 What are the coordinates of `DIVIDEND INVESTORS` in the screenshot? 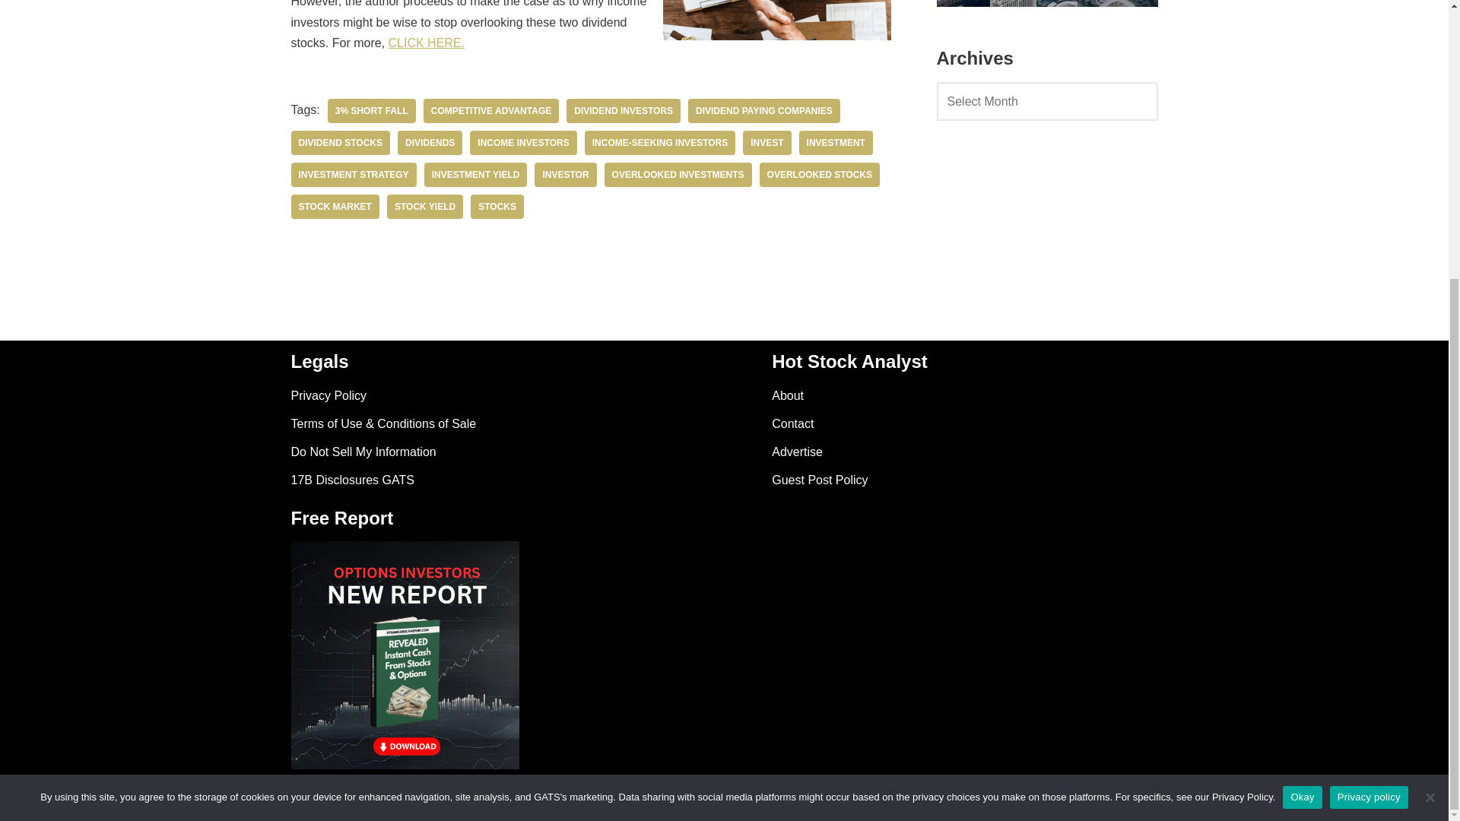 It's located at (623, 111).